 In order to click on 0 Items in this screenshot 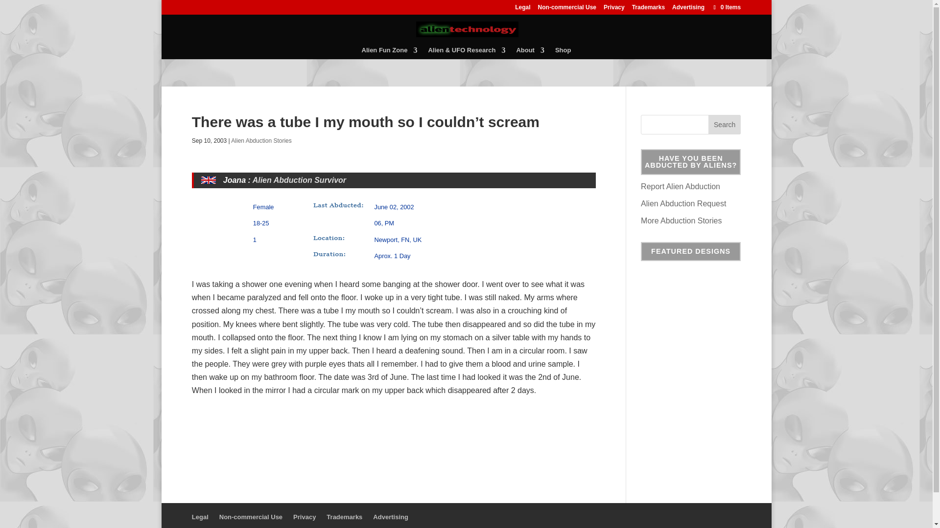, I will do `click(726, 7)`.